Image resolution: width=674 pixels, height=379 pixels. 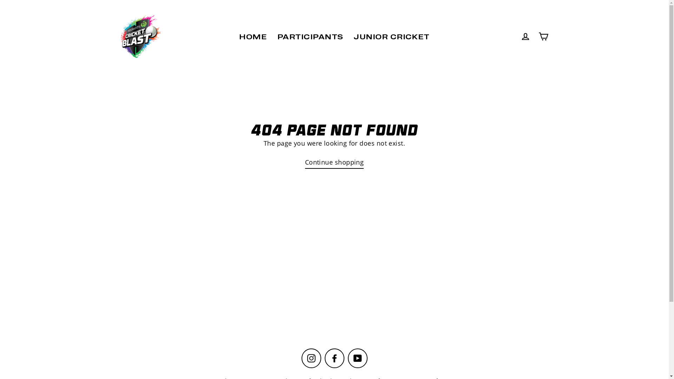 What do you see at coordinates (391, 36) in the screenshot?
I see `JUNIOR CRICKET` at bounding box center [391, 36].